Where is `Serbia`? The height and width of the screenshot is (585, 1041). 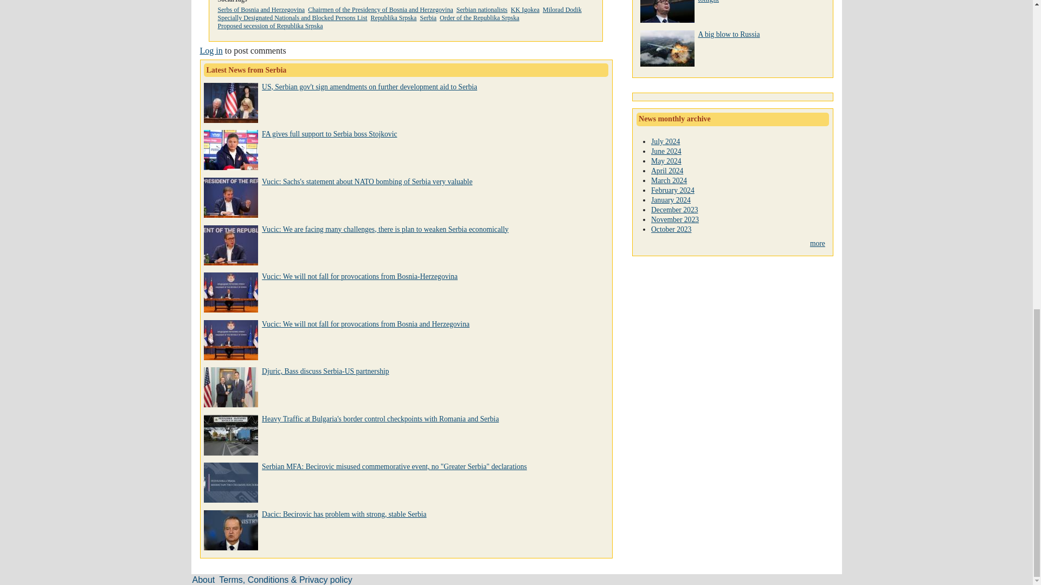
Serbia is located at coordinates (427, 17).